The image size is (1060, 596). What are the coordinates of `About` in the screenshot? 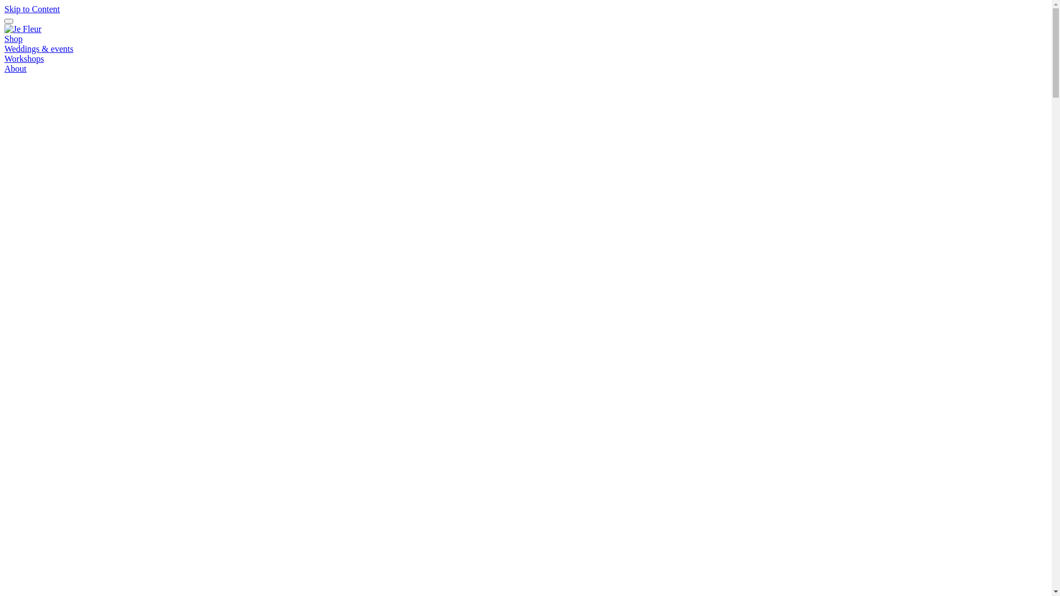 It's located at (15, 68).